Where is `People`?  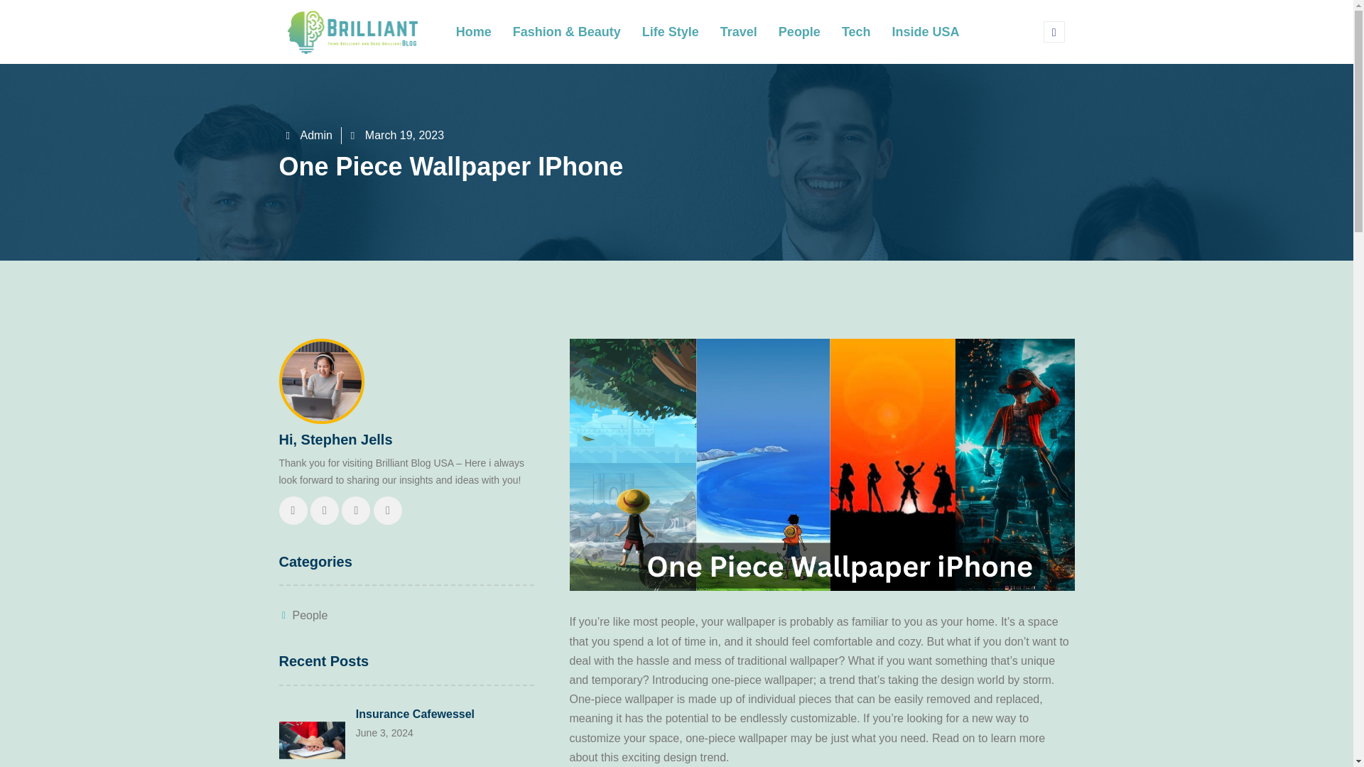
People is located at coordinates (799, 31).